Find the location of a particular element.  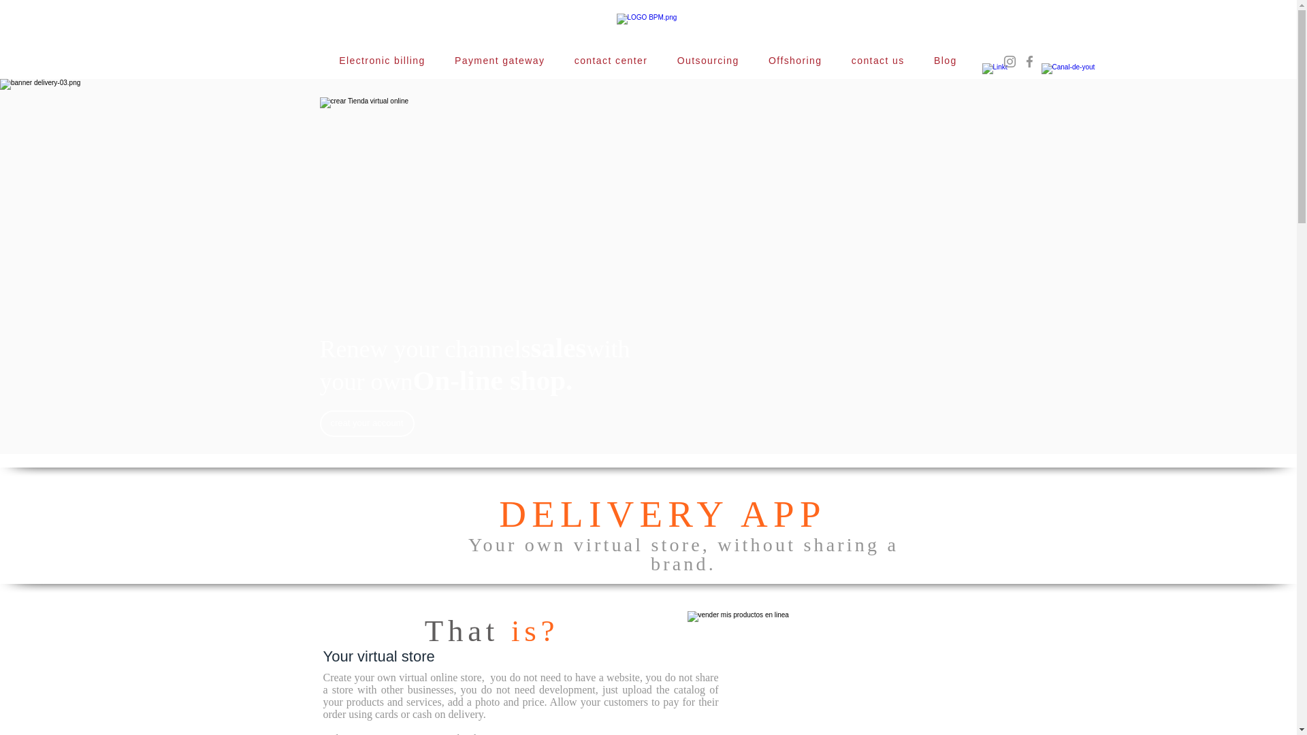

contact us is located at coordinates (877, 61).